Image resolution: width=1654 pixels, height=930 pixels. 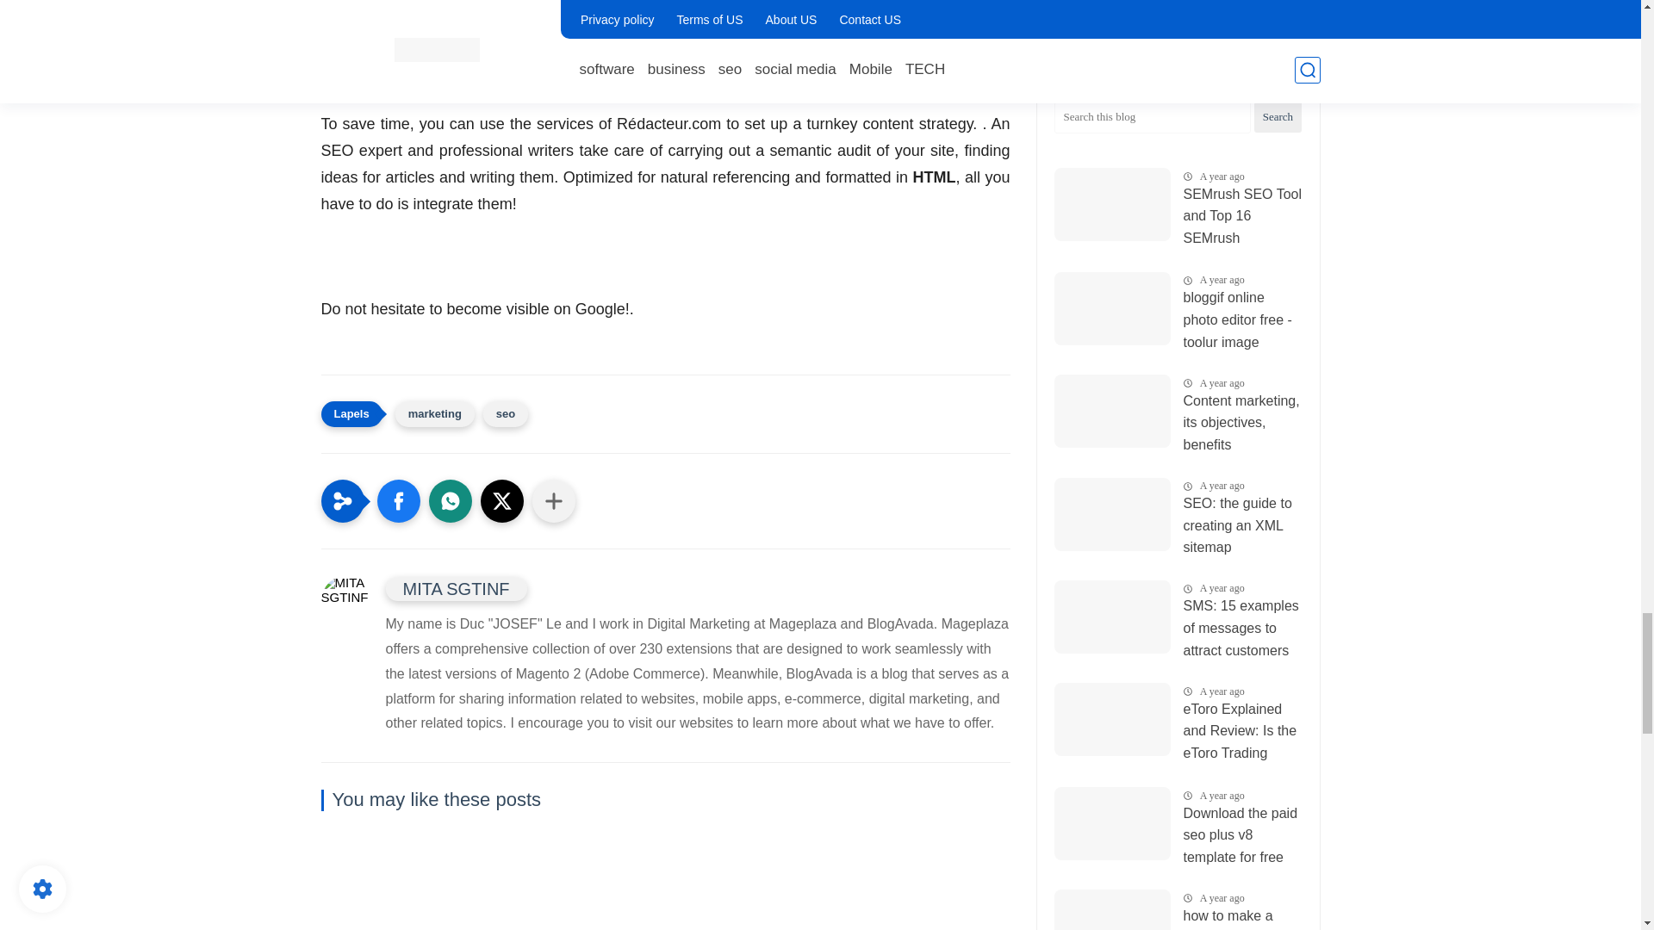 I want to click on MITA SGTINF, so click(x=457, y=588).